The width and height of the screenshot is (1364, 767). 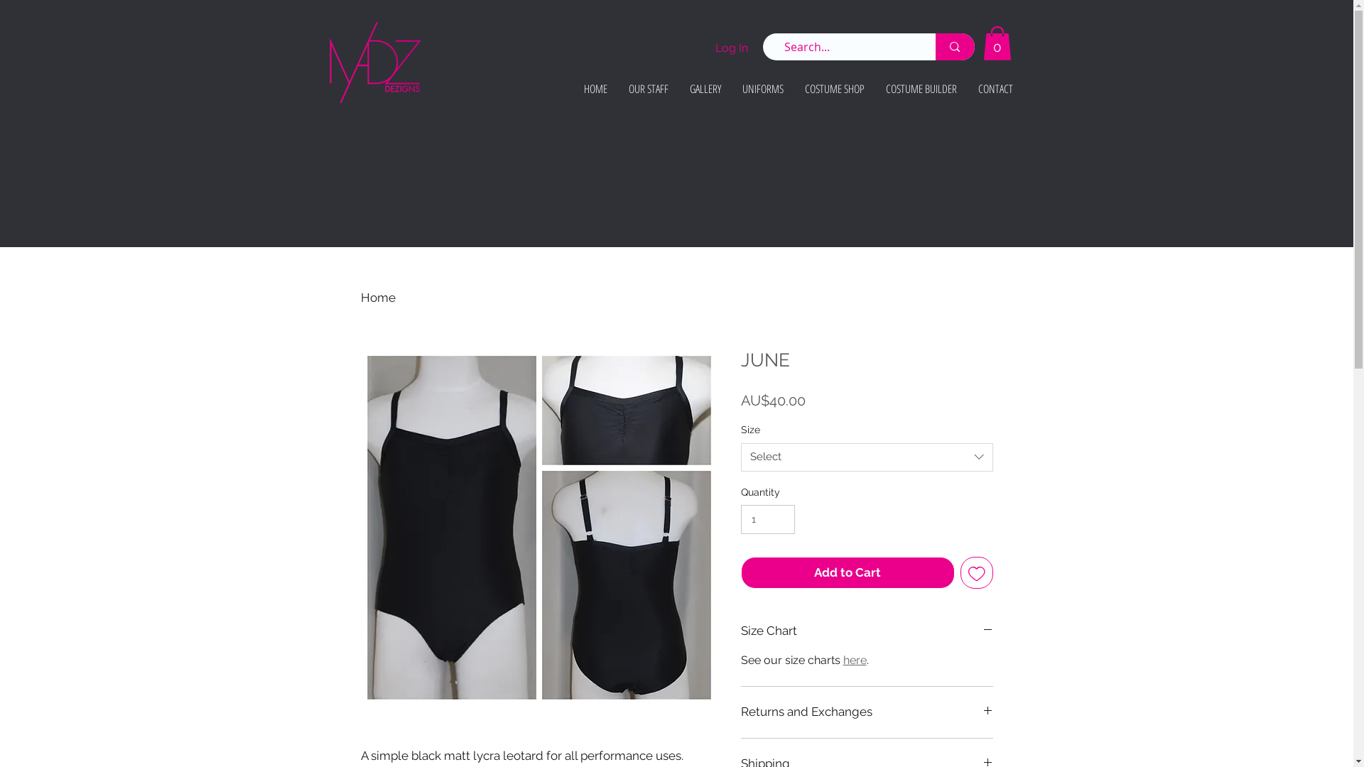 I want to click on CONTACT, so click(x=996, y=89).